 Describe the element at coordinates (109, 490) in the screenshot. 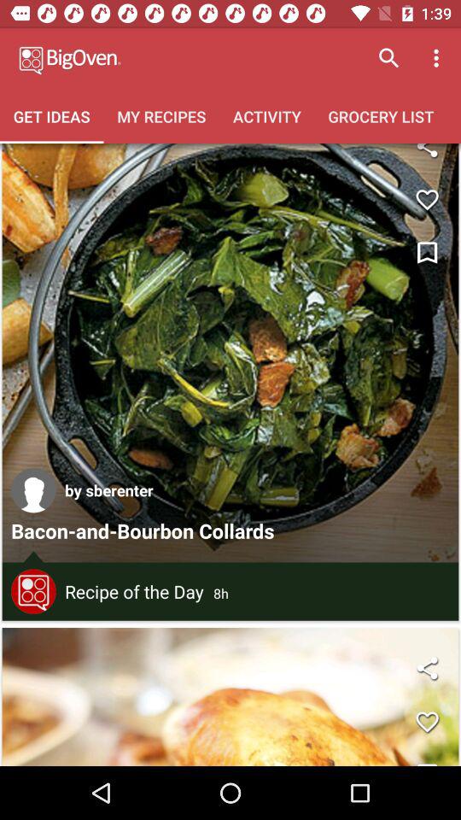

I see `launch the by sberenter icon` at that location.